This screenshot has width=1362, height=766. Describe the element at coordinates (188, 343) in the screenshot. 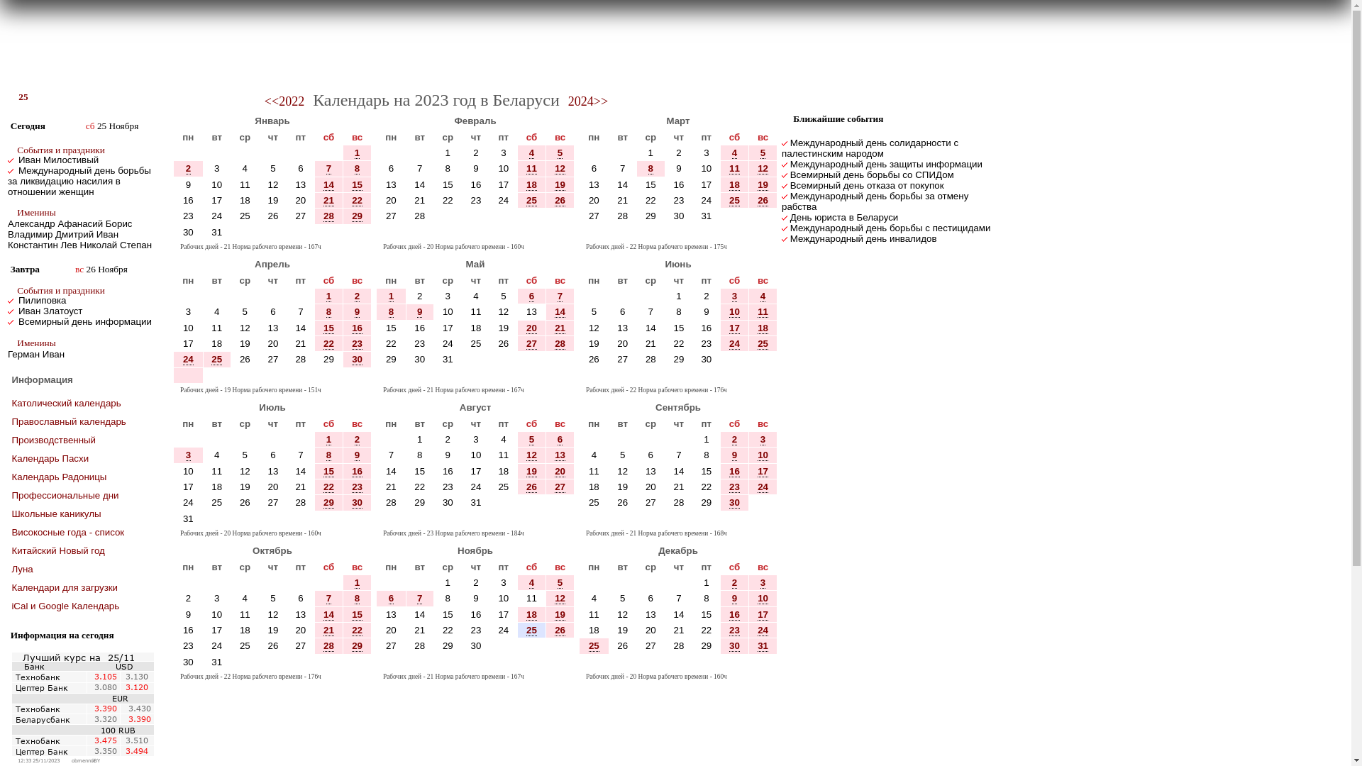

I see `17` at that location.